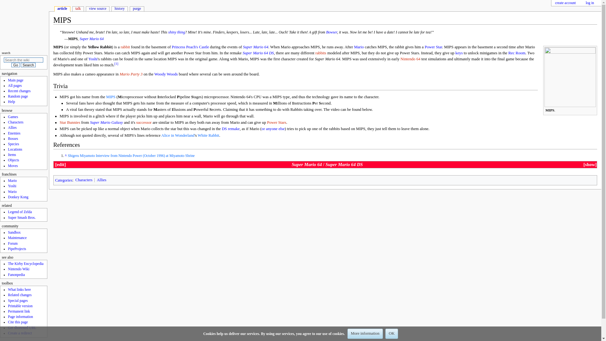 Image resolution: width=606 pixels, height=341 pixels. Describe the element at coordinates (28, 65) in the screenshot. I see `Search` at that location.